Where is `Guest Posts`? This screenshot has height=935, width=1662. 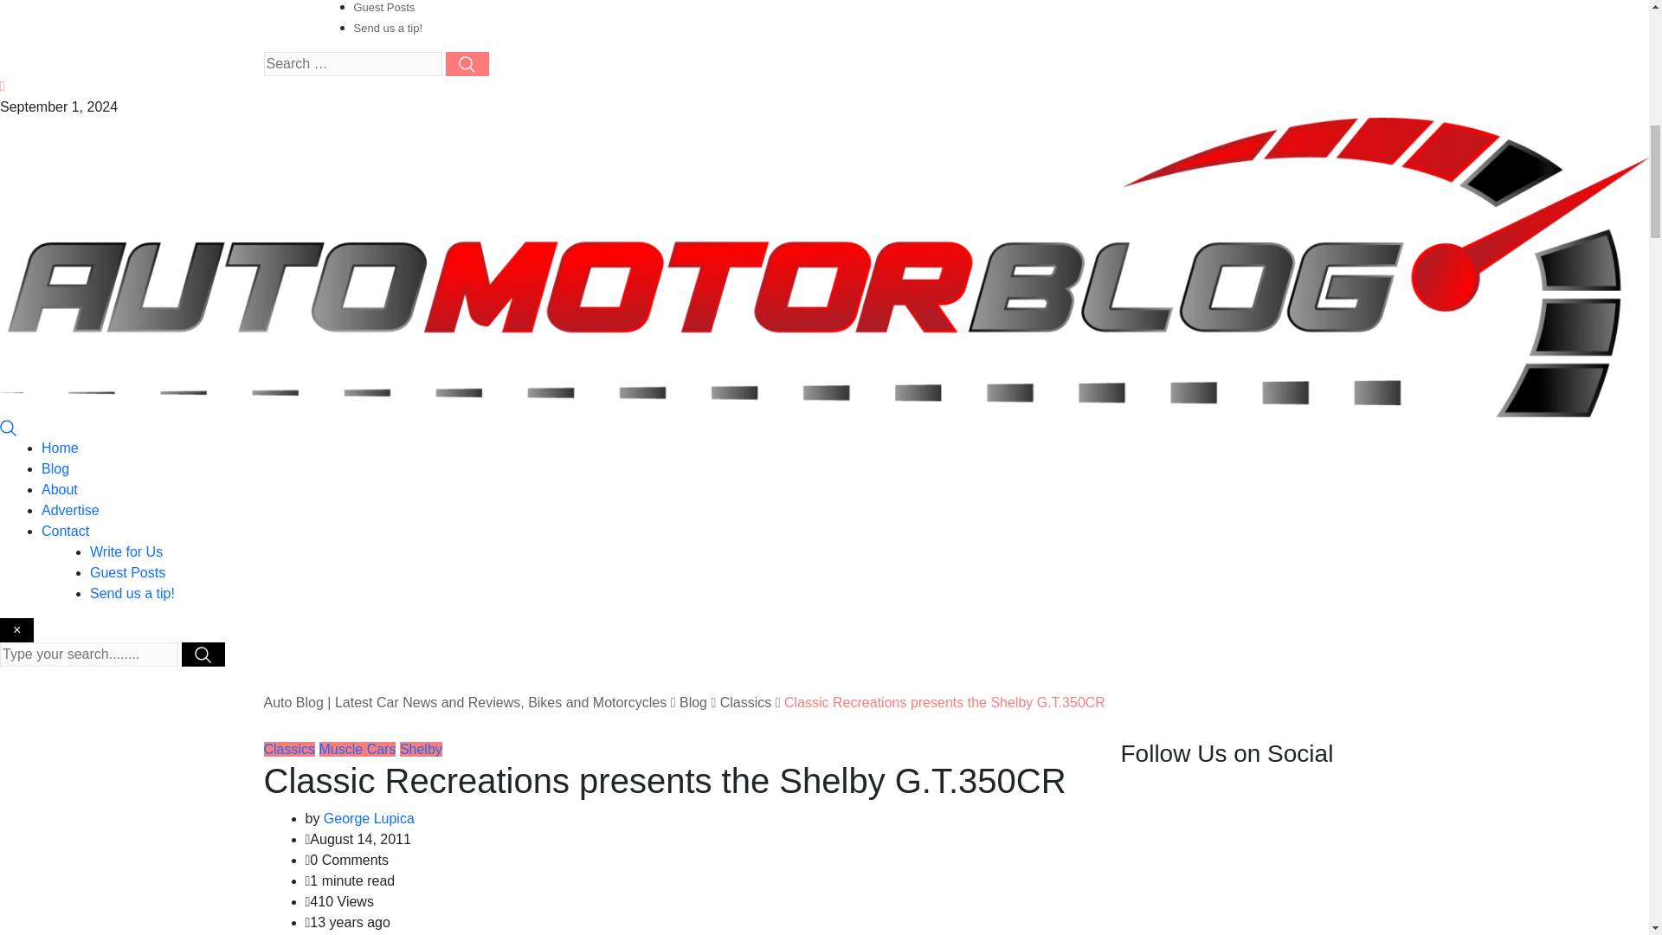 Guest Posts is located at coordinates (383, 7).